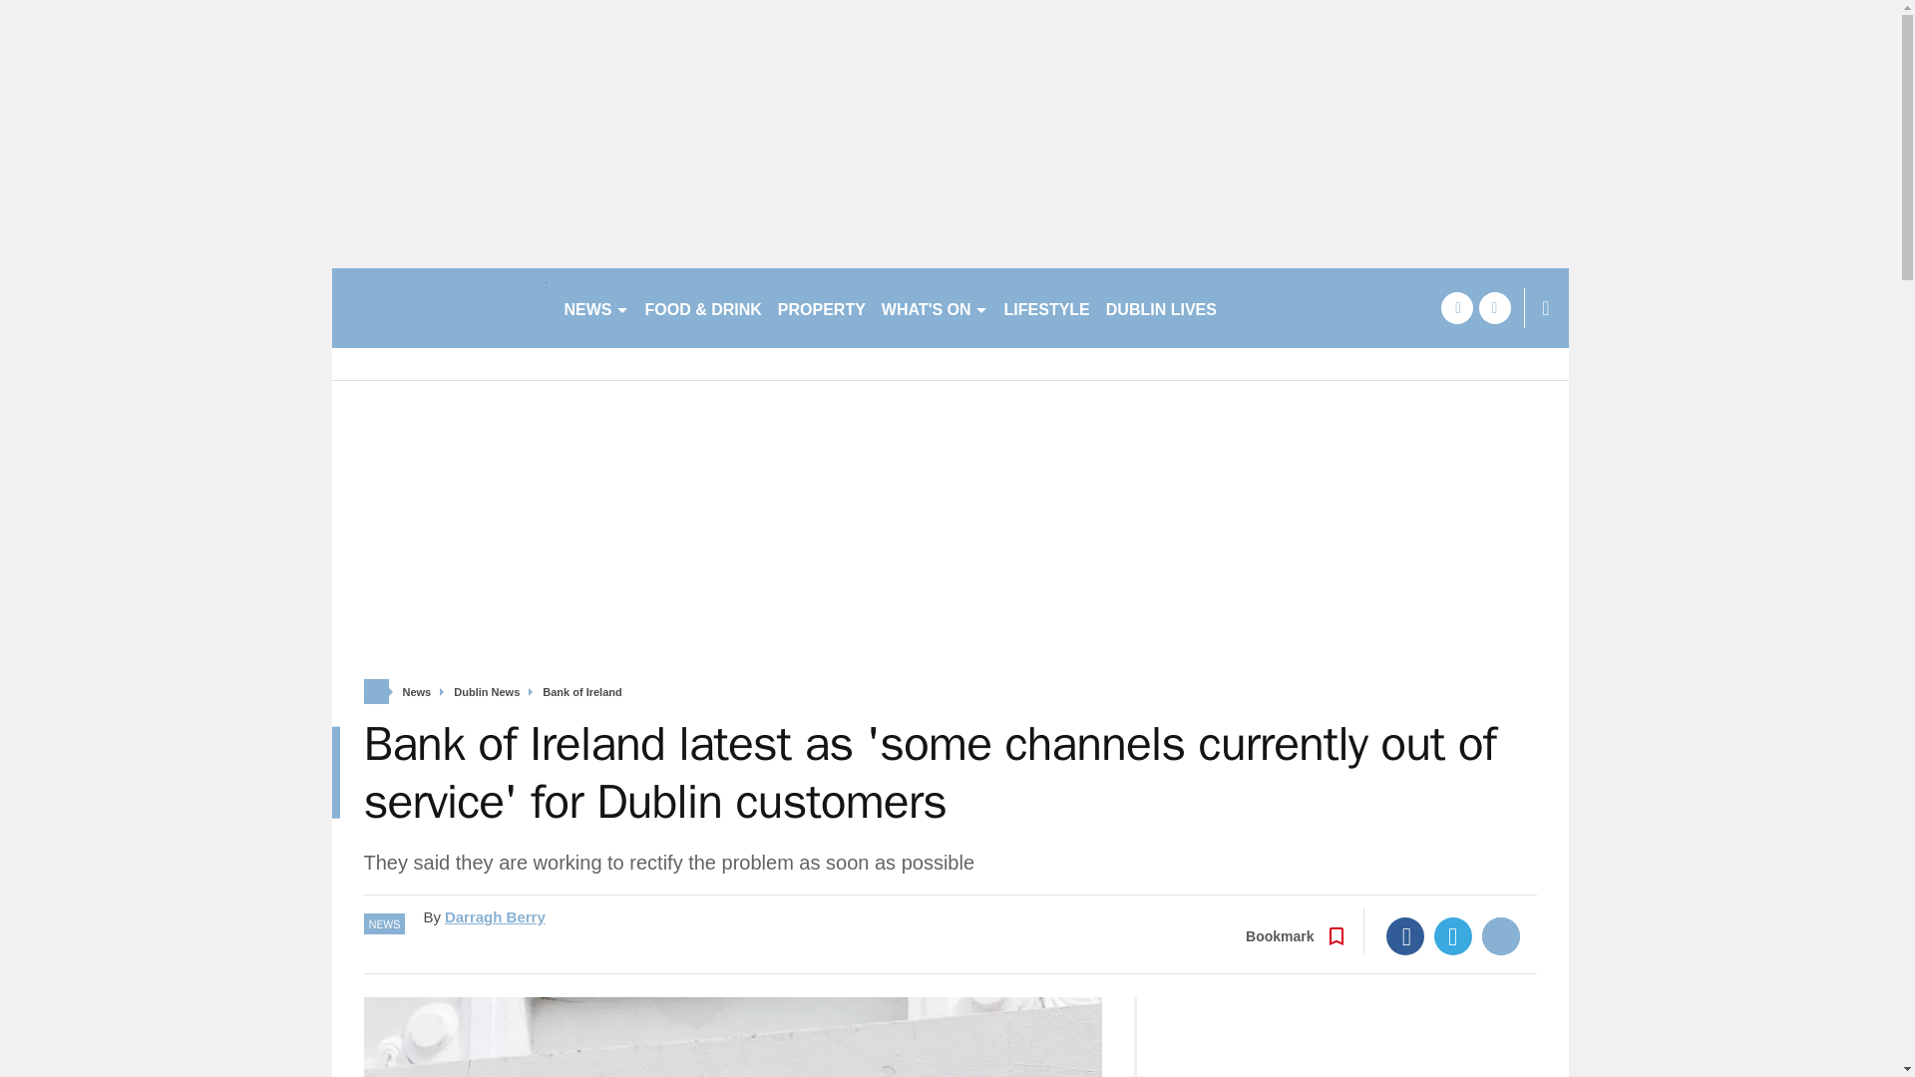 The width and height of the screenshot is (1915, 1077). I want to click on Facebook, so click(1405, 935).